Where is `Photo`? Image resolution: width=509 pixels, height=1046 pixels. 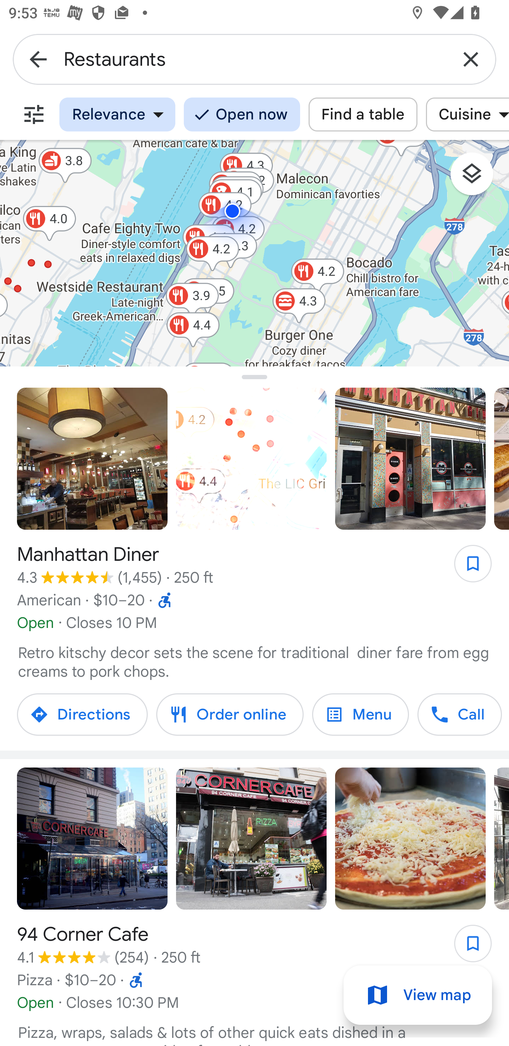 Photo is located at coordinates (92, 459).